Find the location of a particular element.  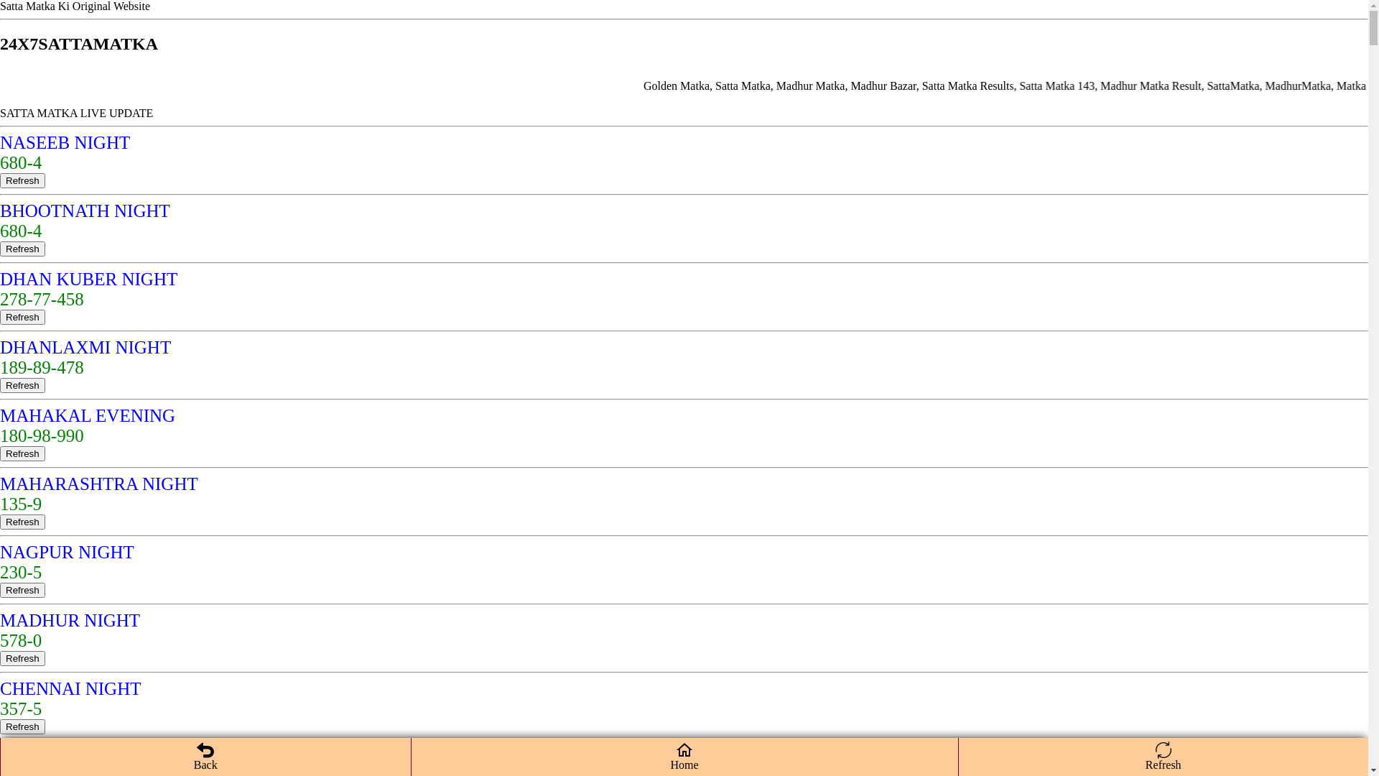

Refresh is located at coordinates (23, 522).